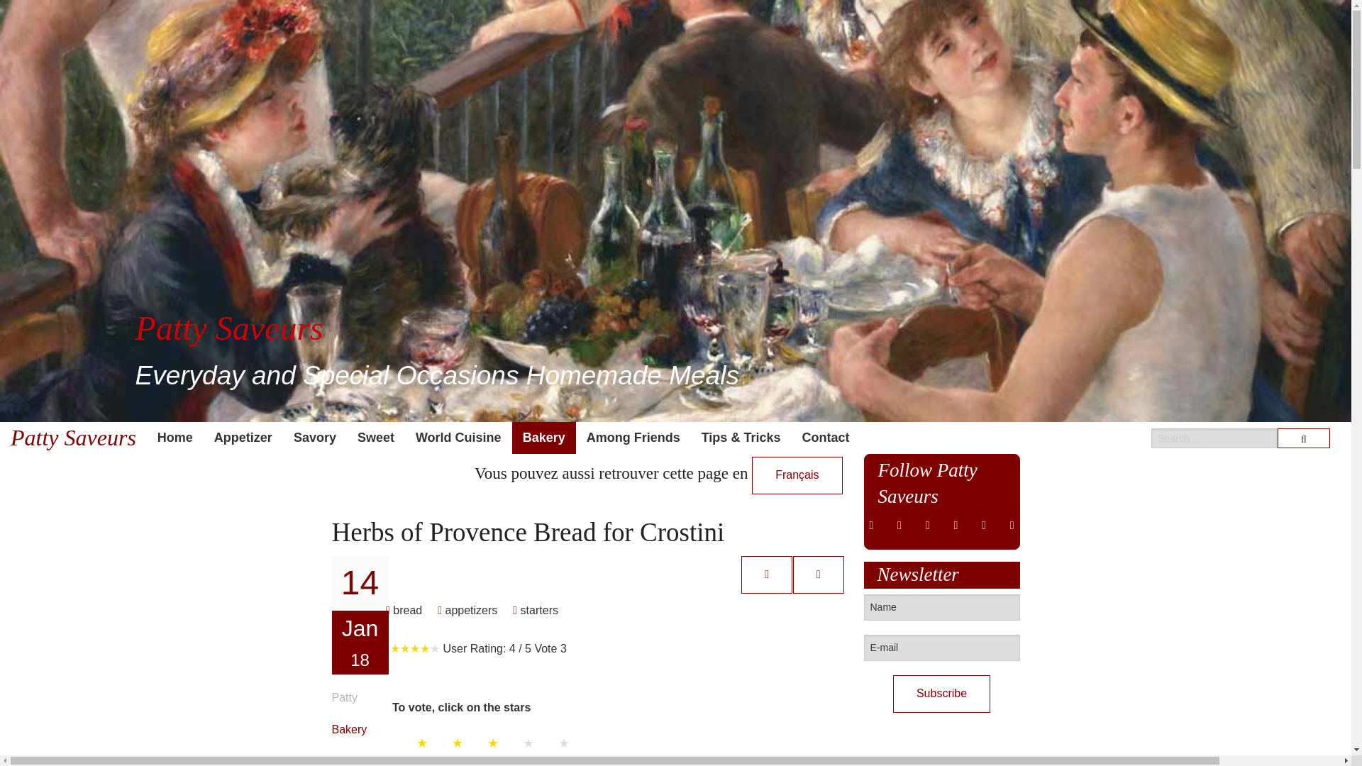 This screenshot has height=766, width=1362. Describe the element at coordinates (941, 694) in the screenshot. I see `Subscribe` at that location.